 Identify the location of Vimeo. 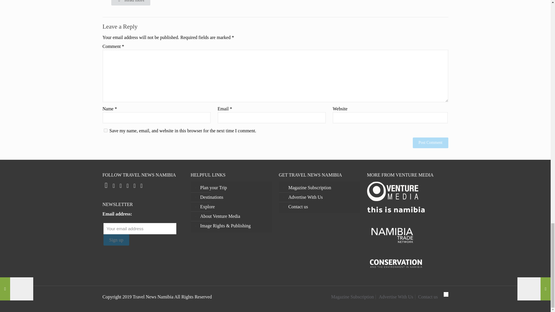
(135, 186).